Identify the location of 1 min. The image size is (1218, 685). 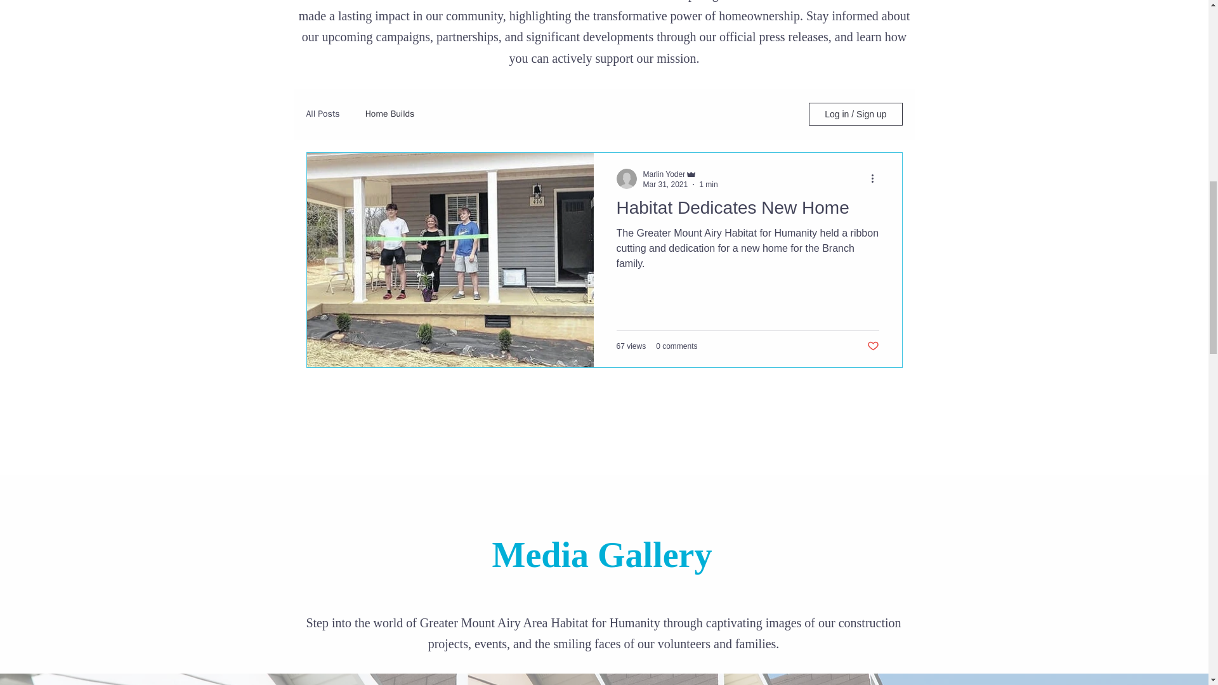
(708, 185).